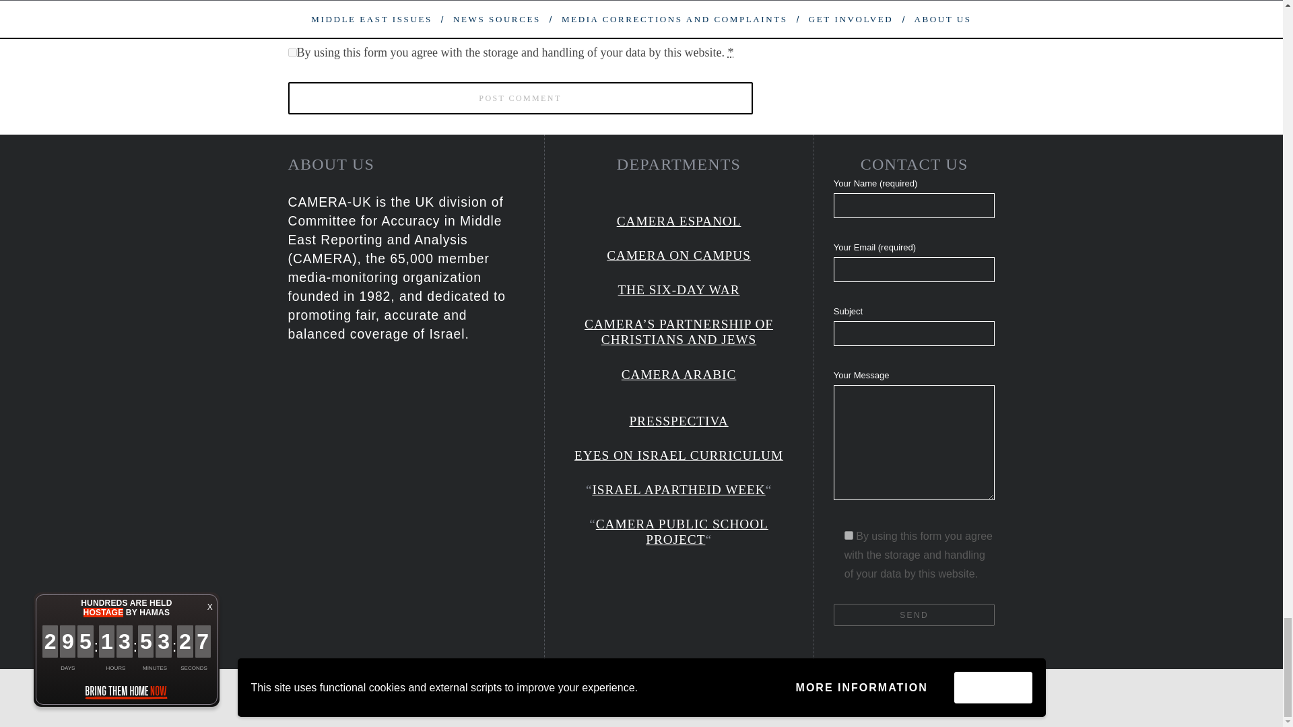 This screenshot has height=727, width=1293. Describe the element at coordinates (849, 536) in the screenshot. I see `1` at that location.